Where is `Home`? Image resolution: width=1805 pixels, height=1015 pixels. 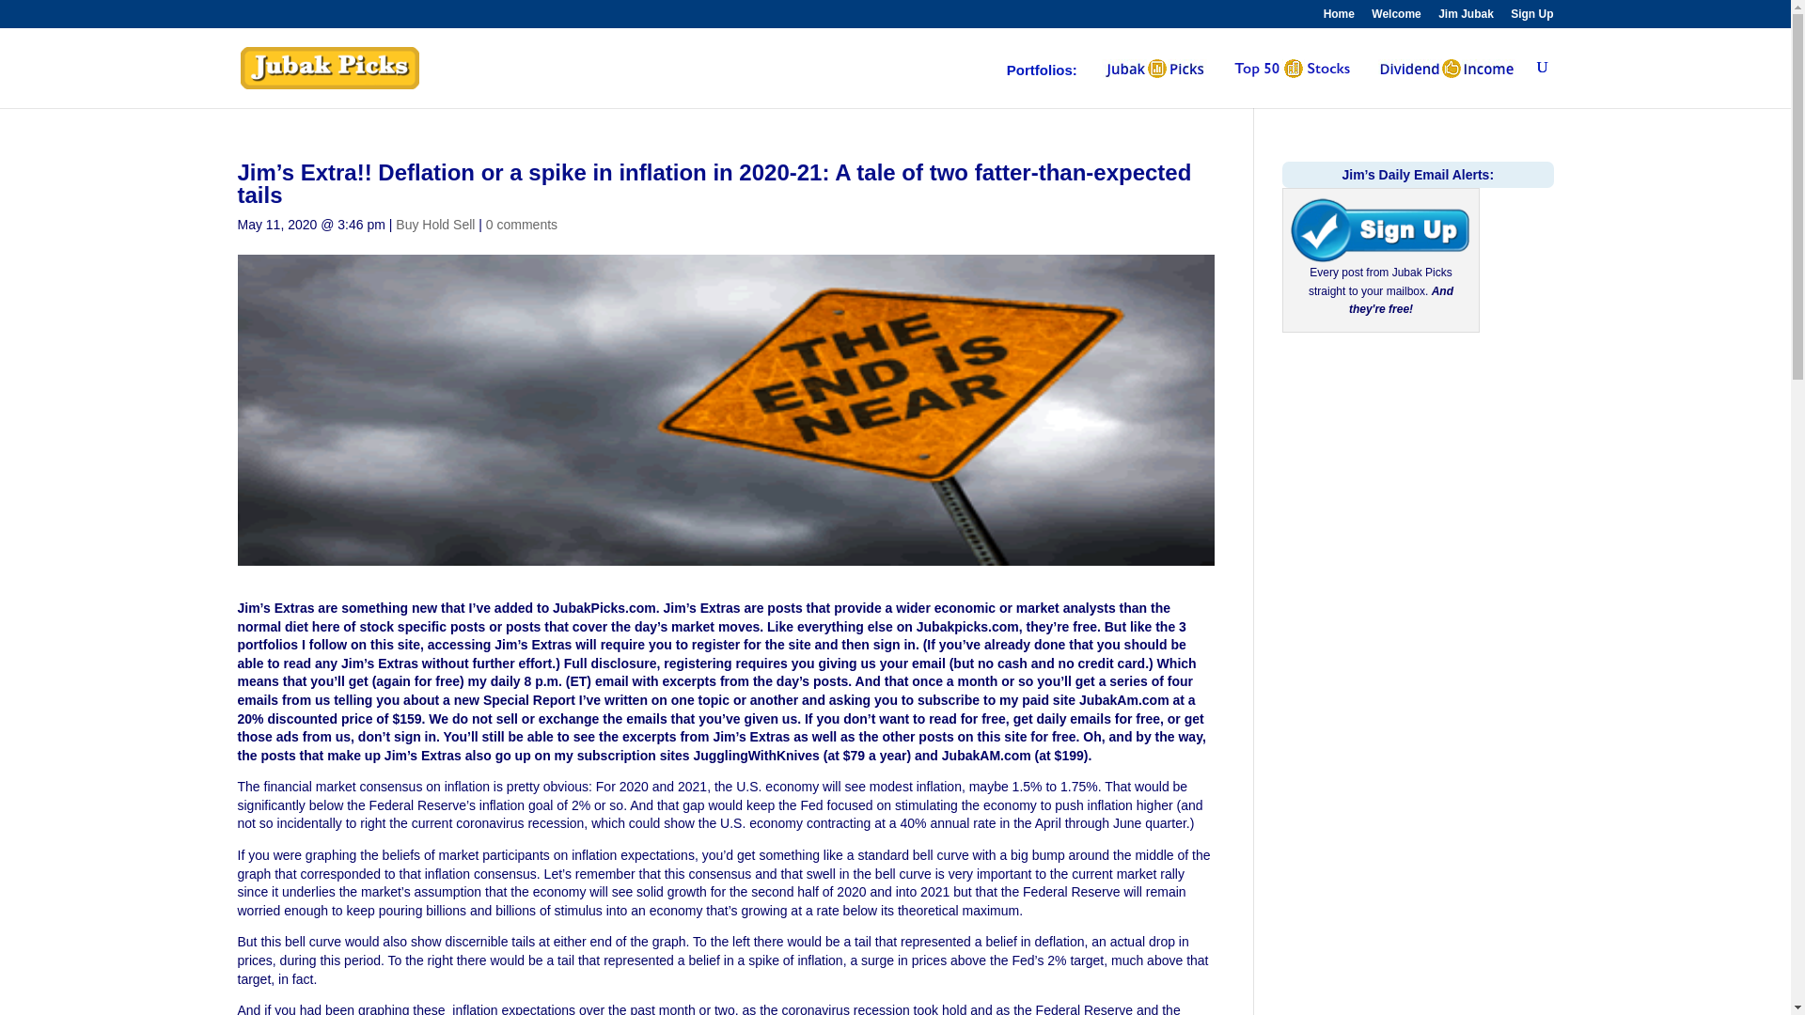 Home is located at coordinates (1339, 18).